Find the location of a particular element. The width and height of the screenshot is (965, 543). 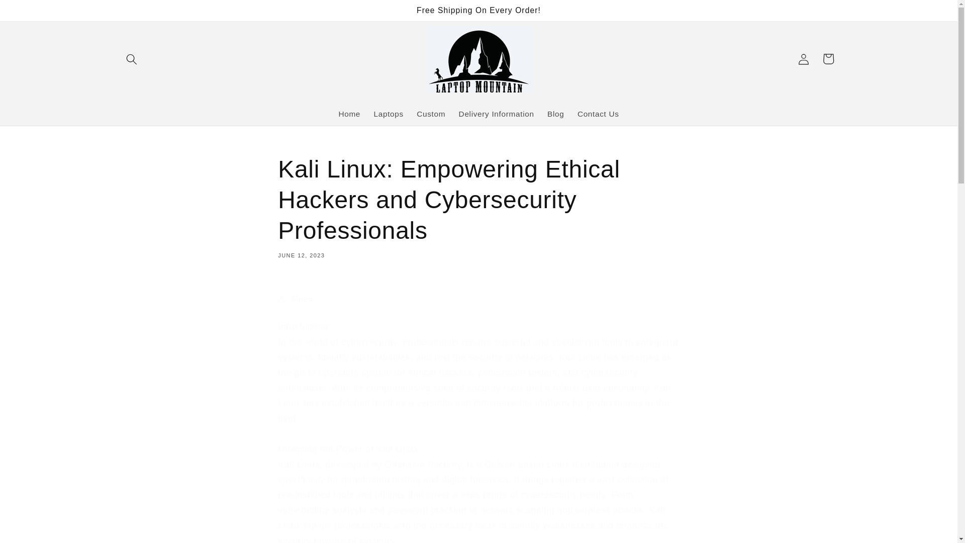

Cart is located at coordinates (828, 58).